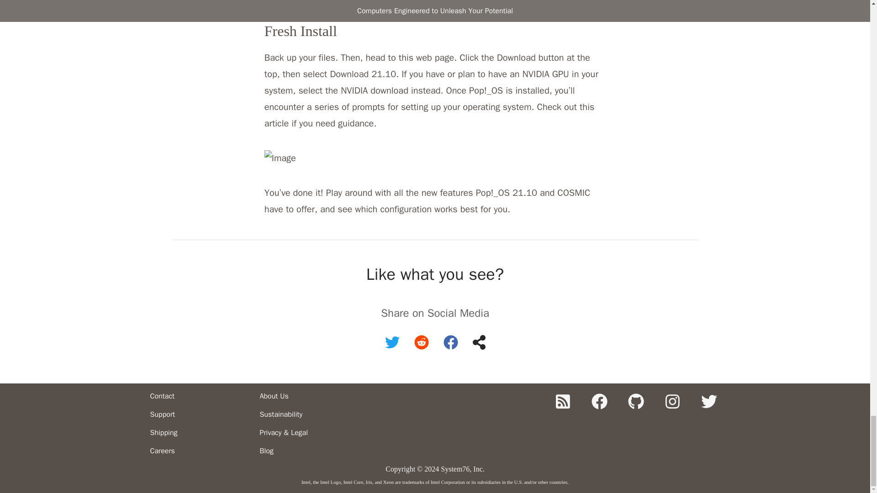  What do you see at coordinates (311, 451) in the screenshot?
I see `Blog` at bounding box center [311, 451].